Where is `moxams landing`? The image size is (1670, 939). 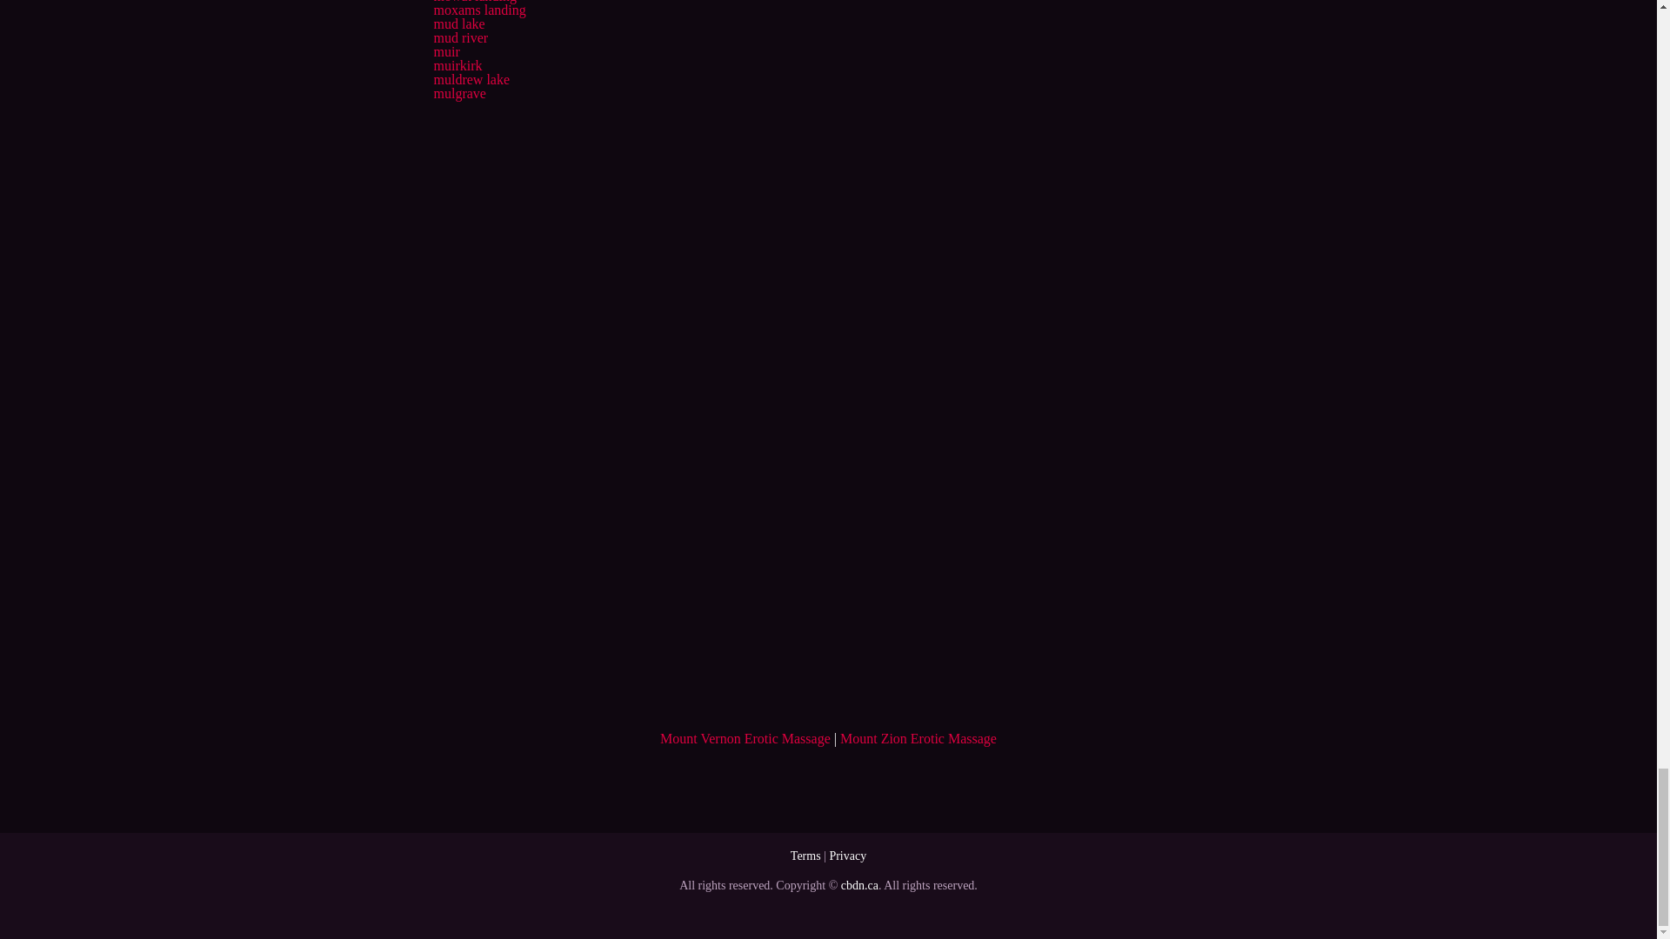
moxams landing is located at coordinates (478, 10).